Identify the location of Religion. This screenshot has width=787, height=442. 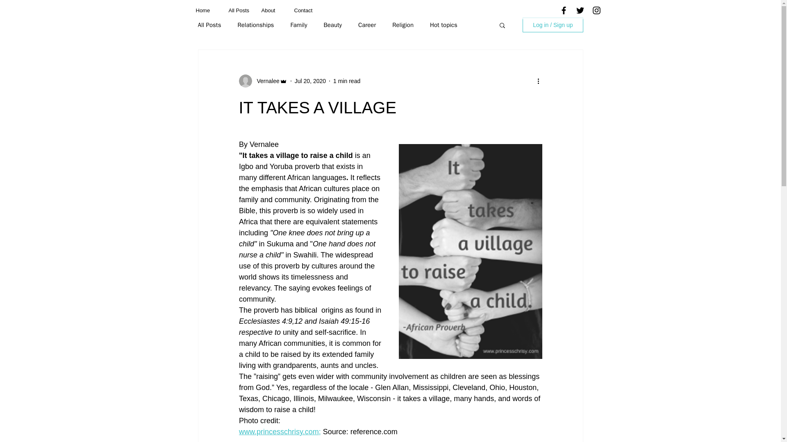
(403, 25).